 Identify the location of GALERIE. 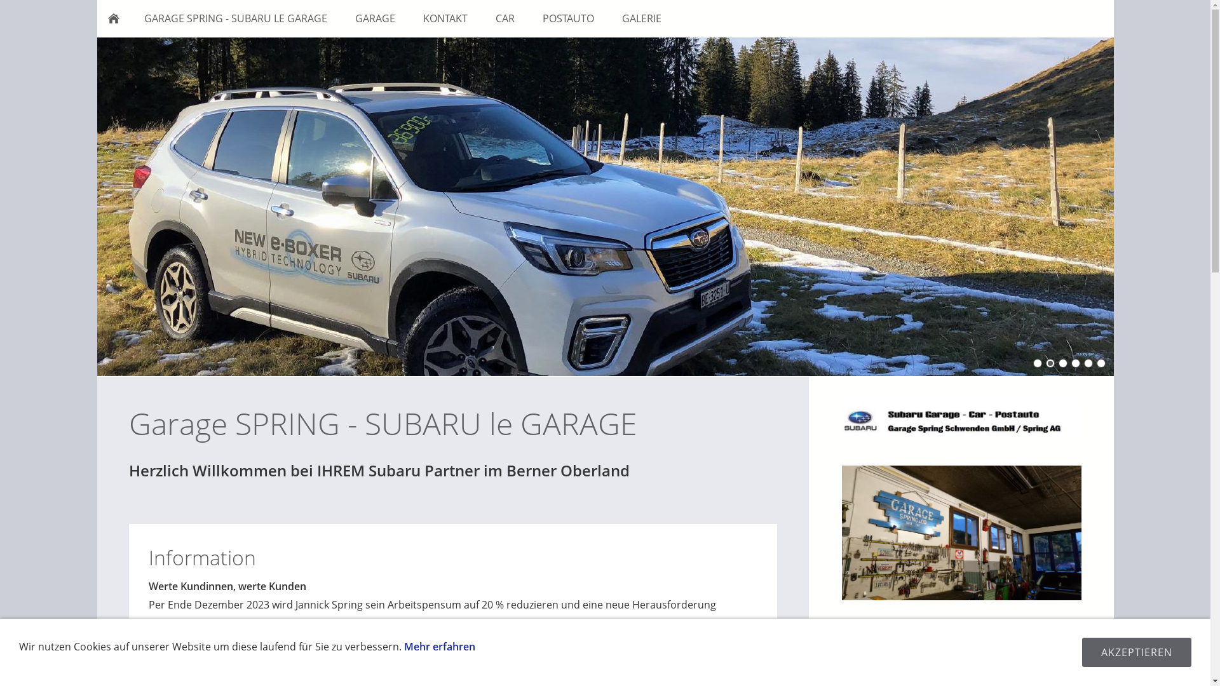
(641, 18).